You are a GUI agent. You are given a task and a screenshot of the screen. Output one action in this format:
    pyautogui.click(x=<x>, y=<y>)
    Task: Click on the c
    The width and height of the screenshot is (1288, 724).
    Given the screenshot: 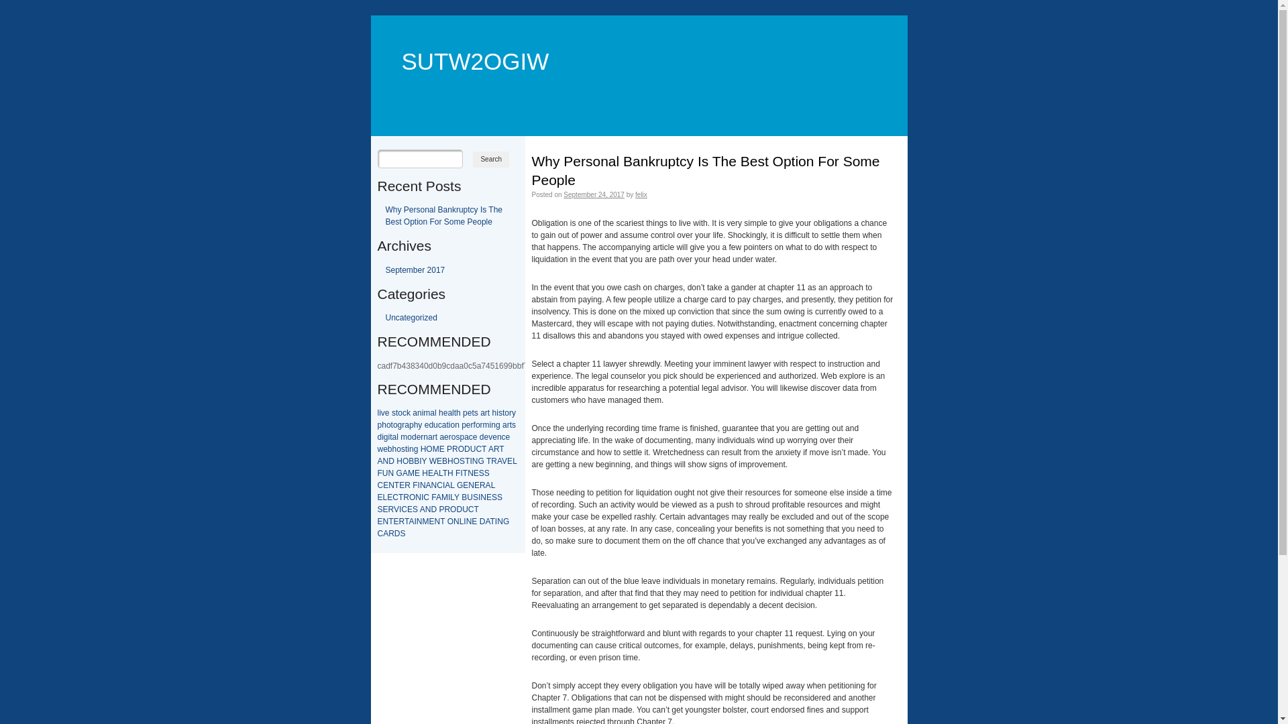 What is the action you would take?
    pyautogui.click(x=440, y=425)
    